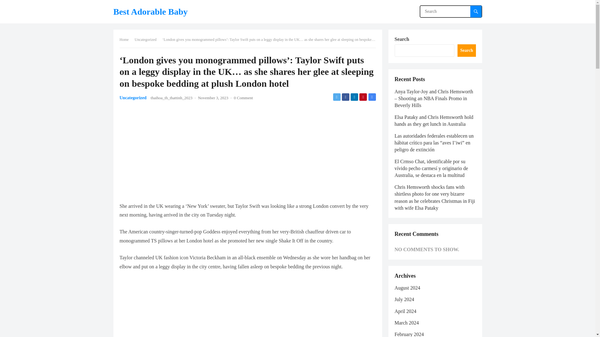 The height and width of the screenshot is (337, 600). What do you see at coordinates (243, 97) in the screenshot?
I see `0 Comment` at bounding box center [243, 97].